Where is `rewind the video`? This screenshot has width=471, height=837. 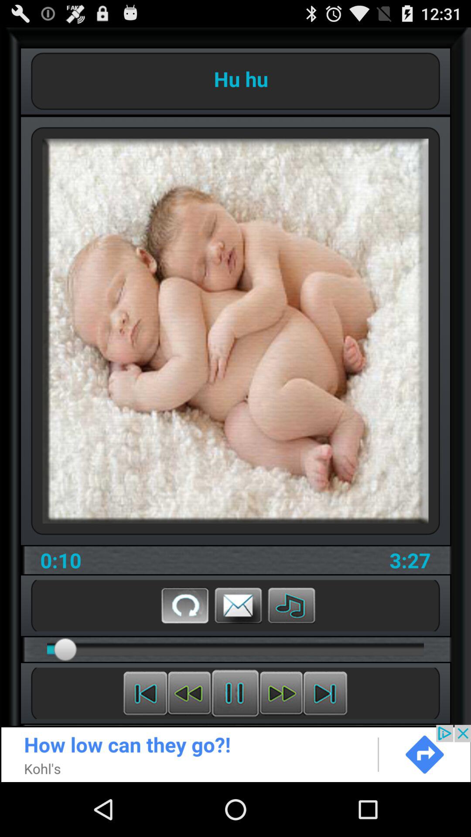 rewind the video is located at coordinates (189, 693).